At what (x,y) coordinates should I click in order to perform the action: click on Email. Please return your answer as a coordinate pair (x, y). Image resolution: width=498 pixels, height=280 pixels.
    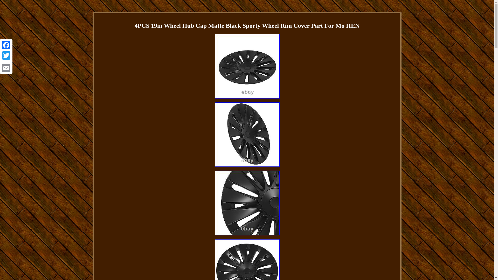
    Looking at the image, I should click on (6, 68).